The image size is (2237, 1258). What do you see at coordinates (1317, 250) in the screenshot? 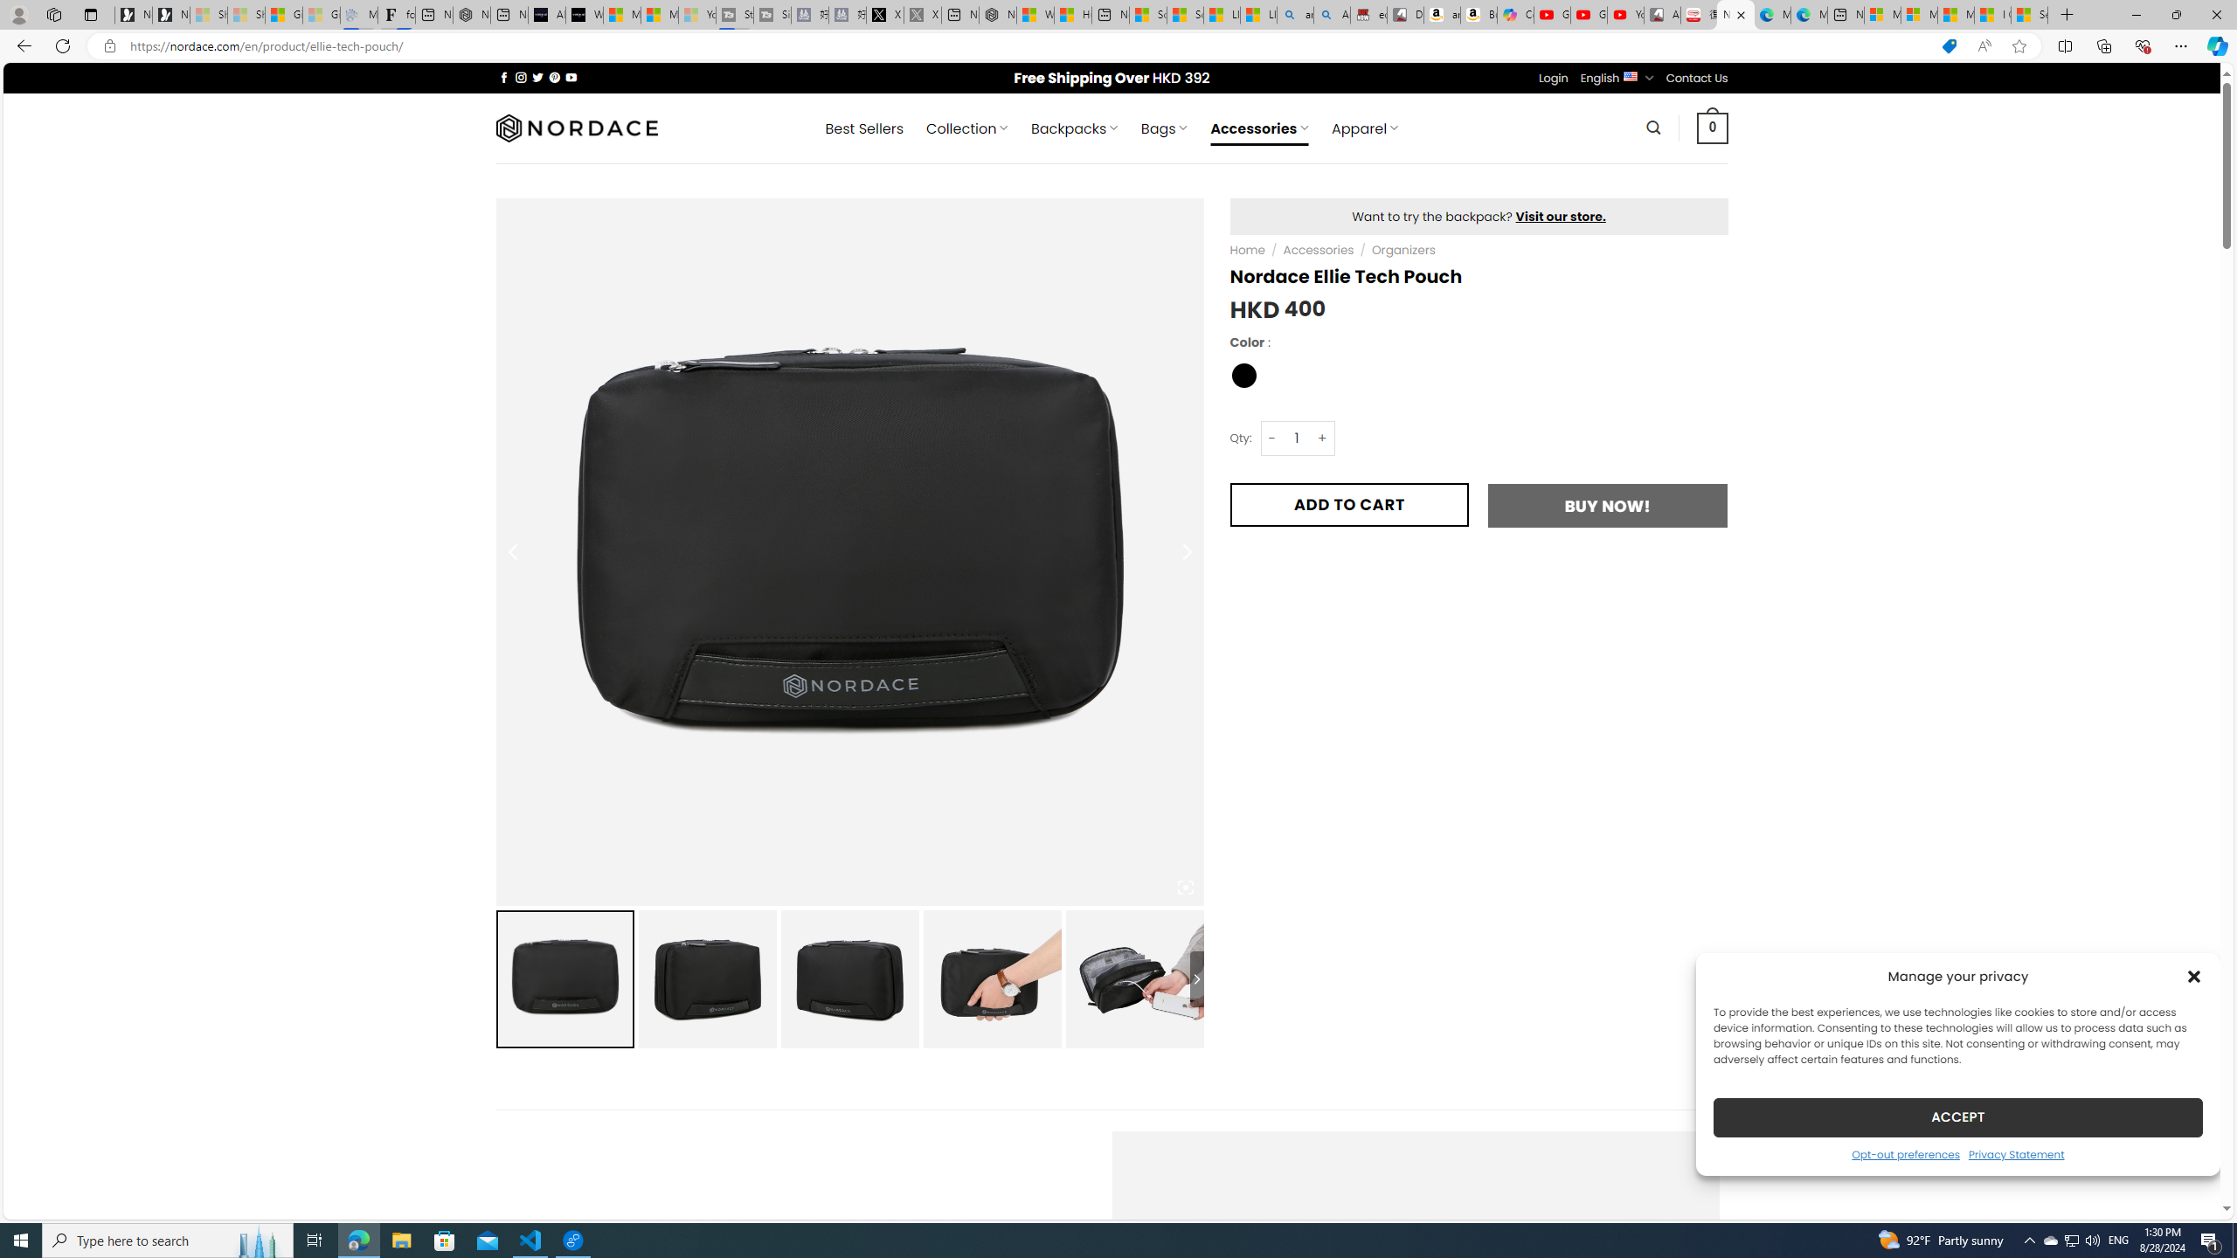
I see `Accessories` at bounding box center [1317, 250].